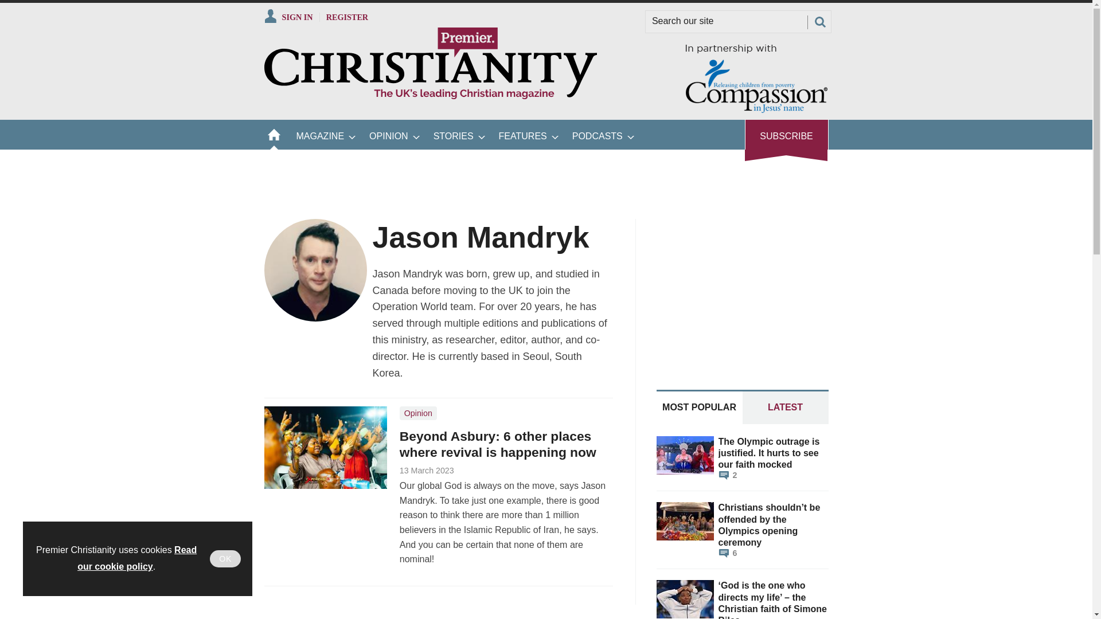  Describe the element at coordinates (430, 96) in the screenshot. I see `Site name` at that location.